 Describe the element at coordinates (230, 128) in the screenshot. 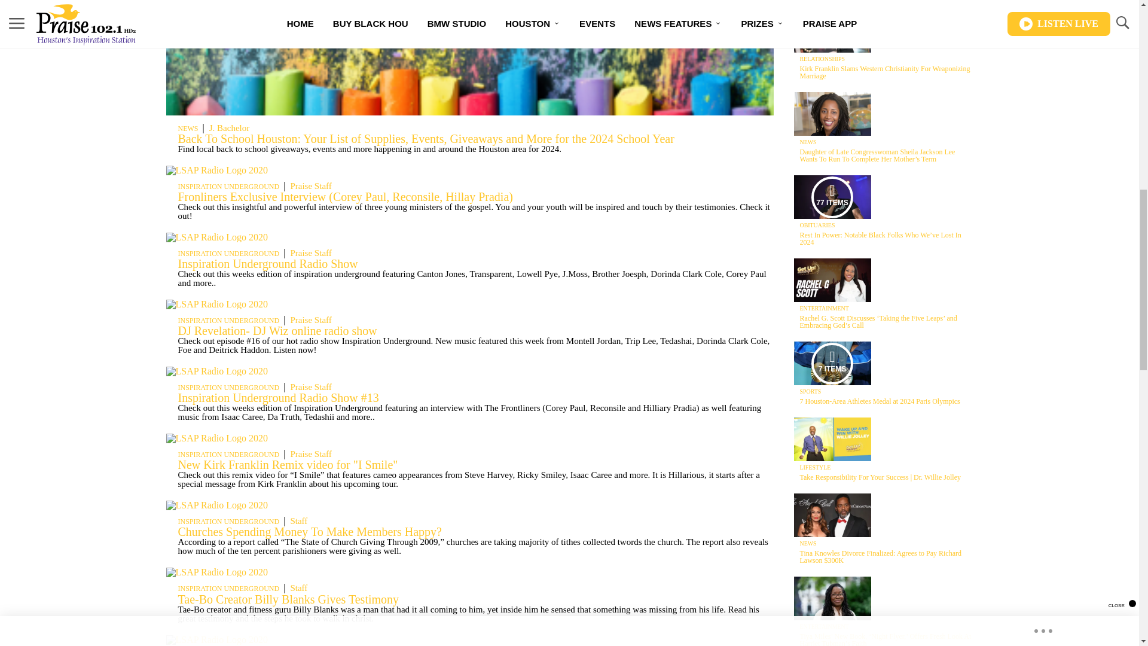

I see `J. Bachelor` at that location.